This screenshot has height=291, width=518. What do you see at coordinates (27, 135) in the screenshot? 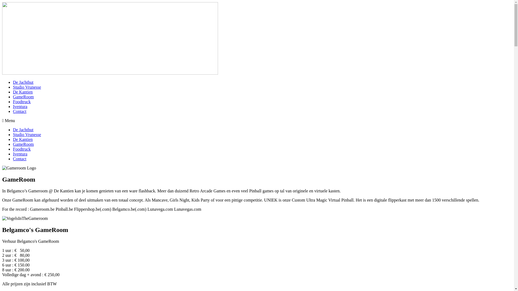
I see `Studio Vrunesse` at bounding box center [27, 135].